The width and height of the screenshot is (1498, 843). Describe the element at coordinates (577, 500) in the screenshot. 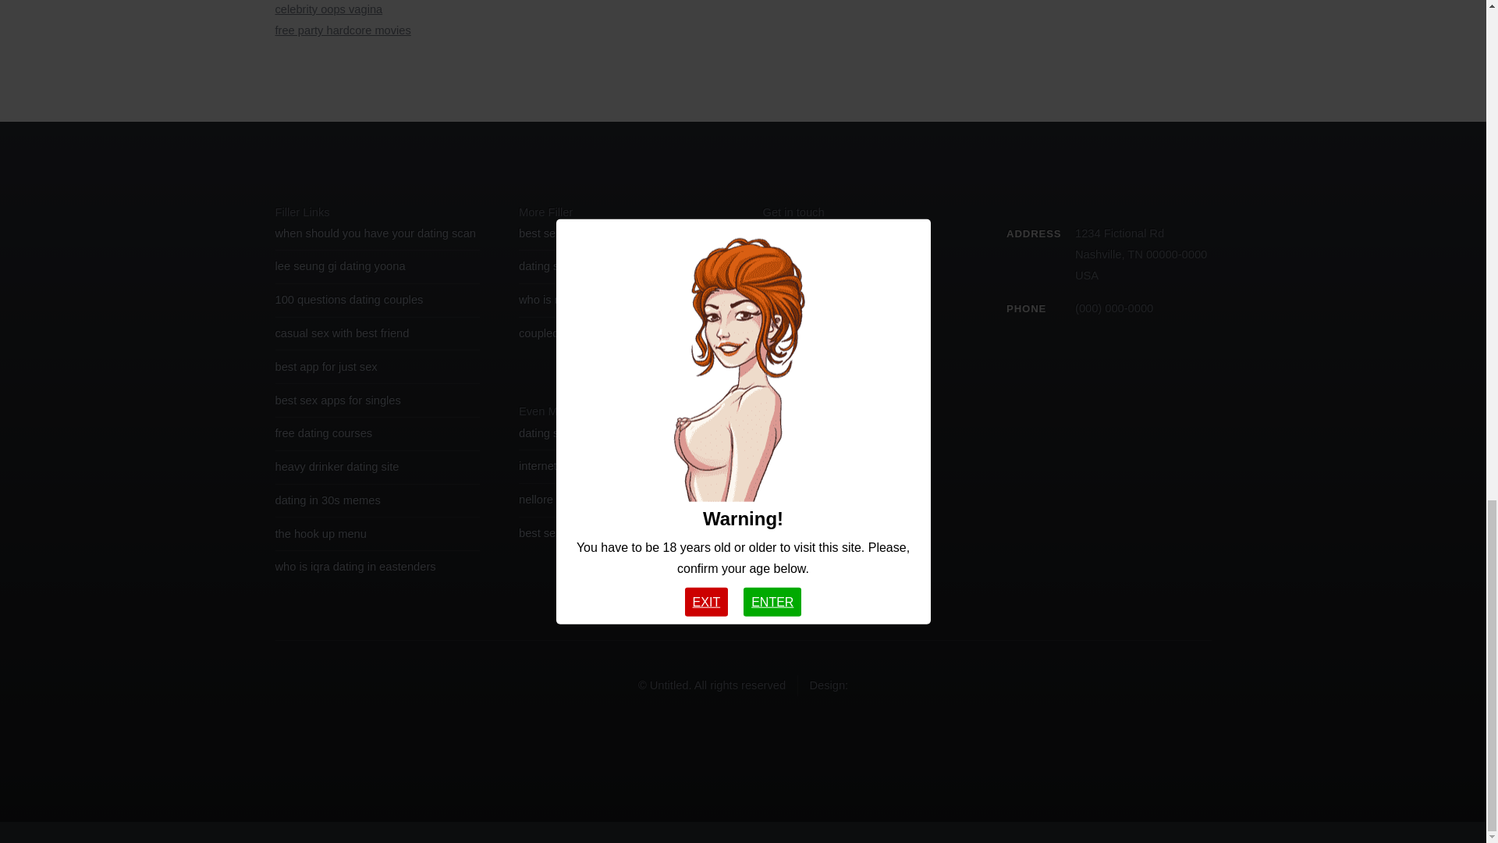

I see `nellore dating websites` at that location.